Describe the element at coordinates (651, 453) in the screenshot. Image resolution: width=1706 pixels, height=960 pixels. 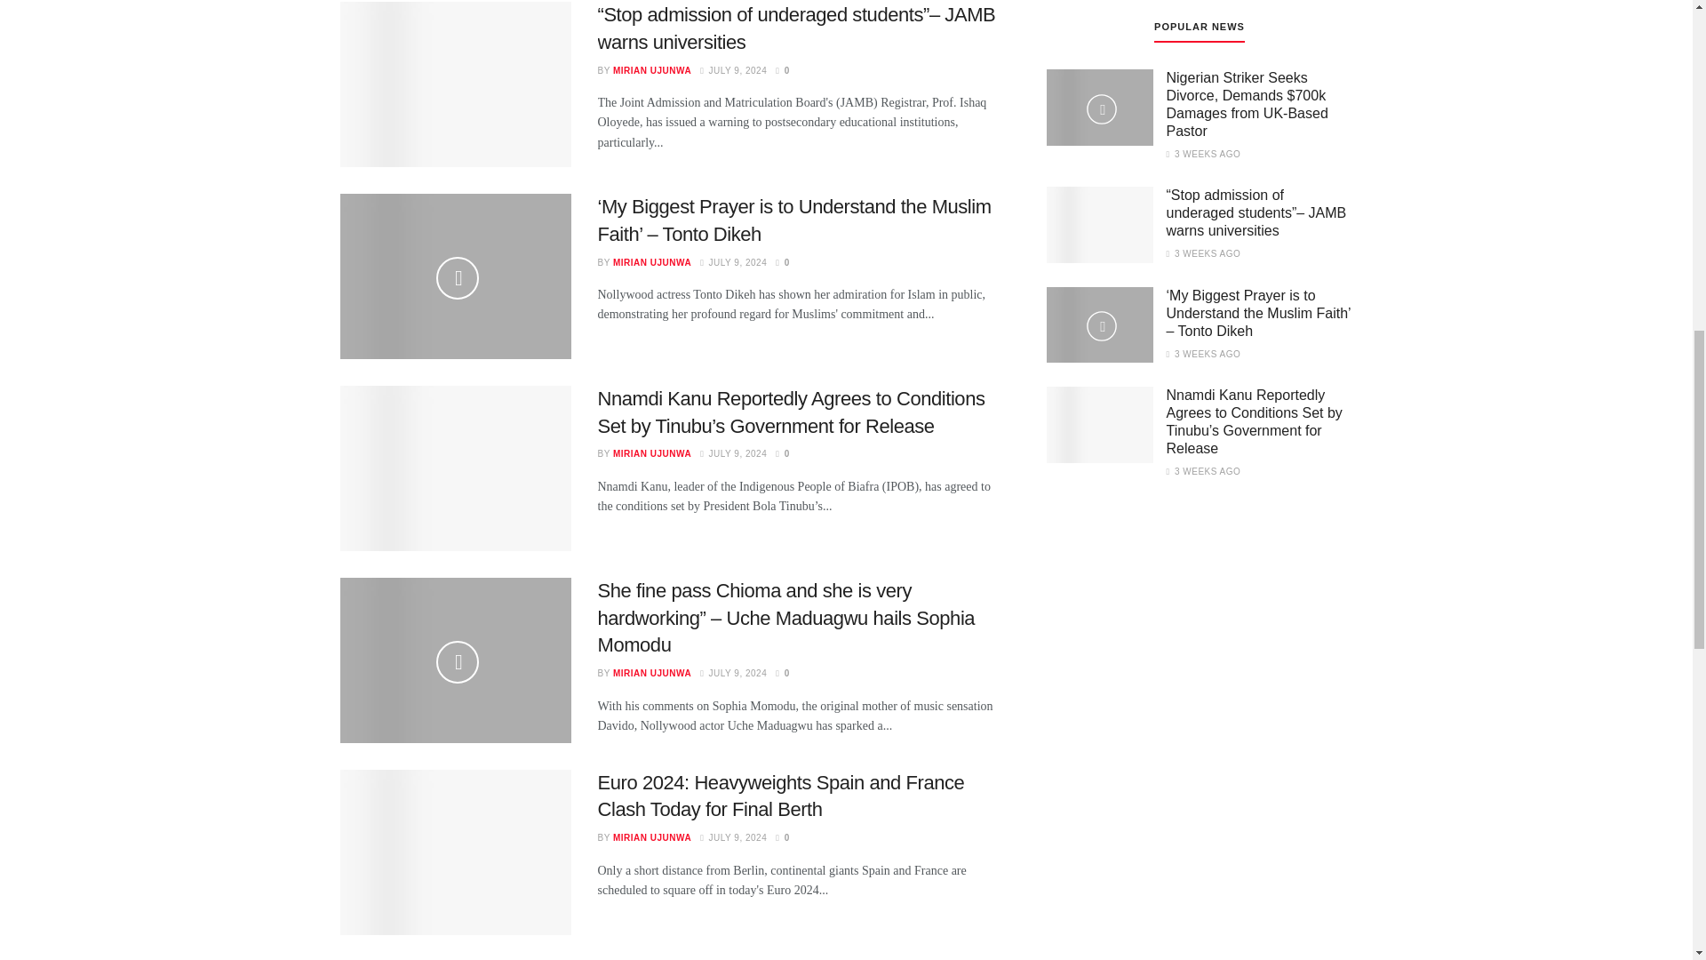
I see `MIRIAN UJUNWA` at that location.